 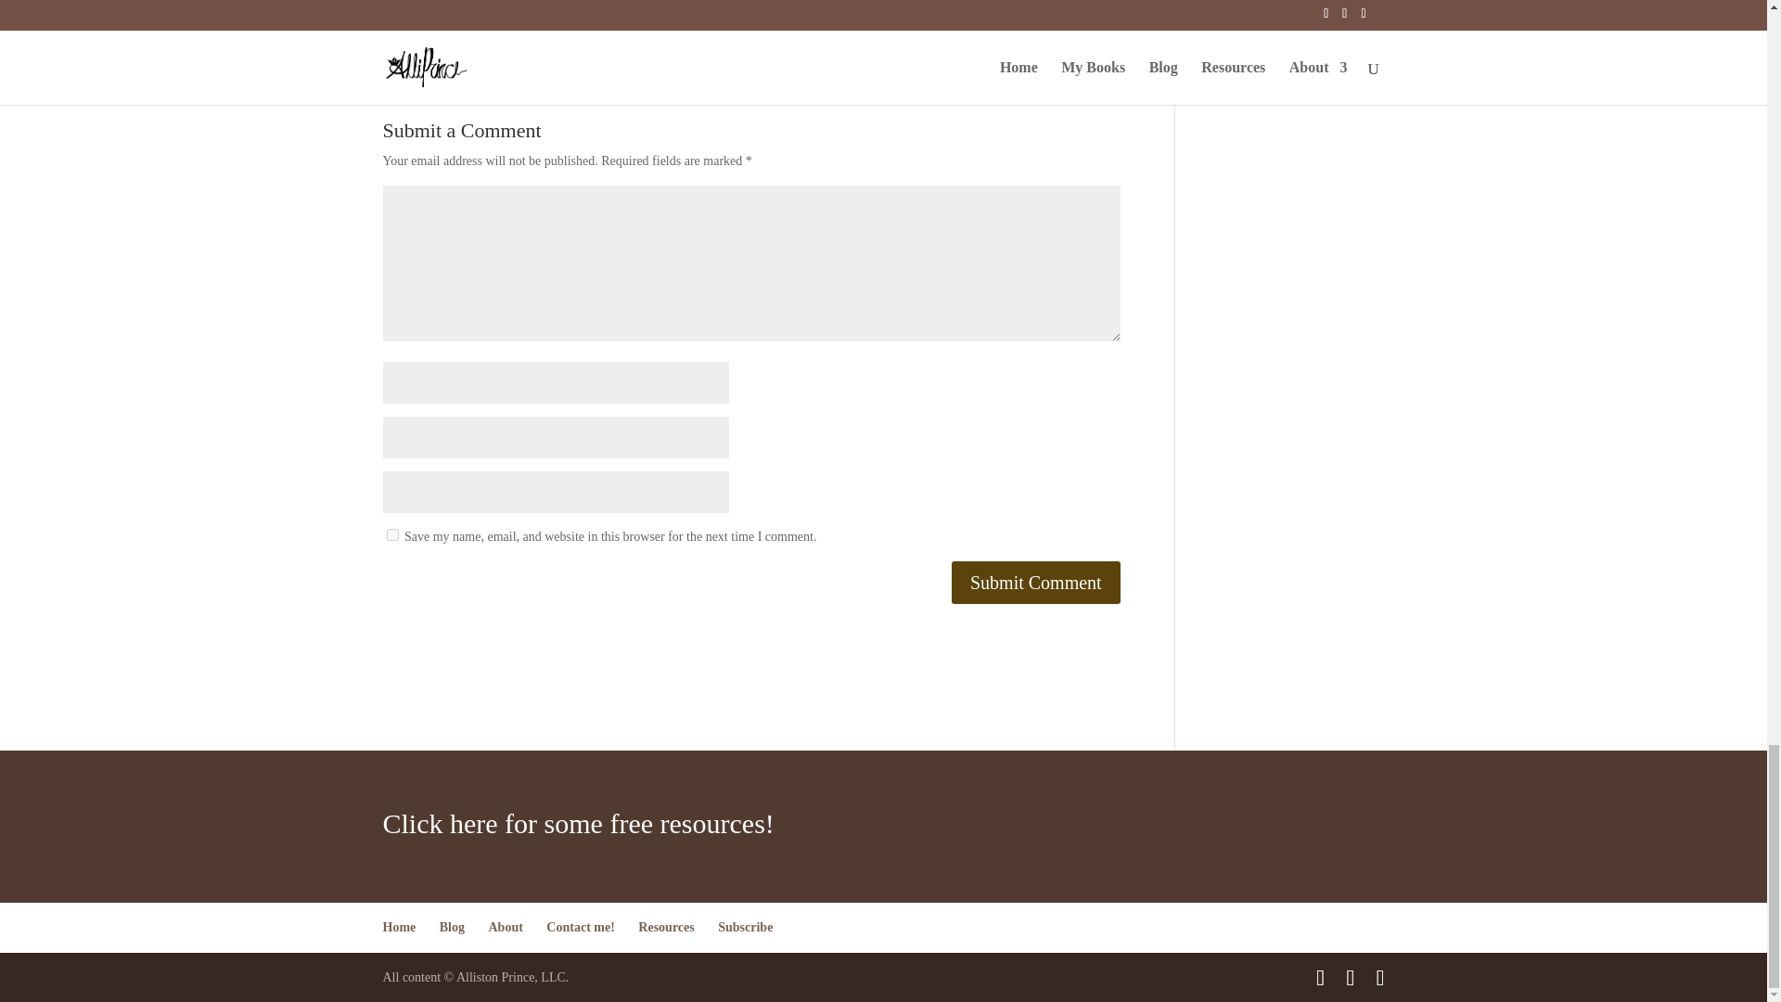 What do you see at coordinates (612, 1) in the screenshot?
I see `Allison Prince` at bounding box center [612, 1].